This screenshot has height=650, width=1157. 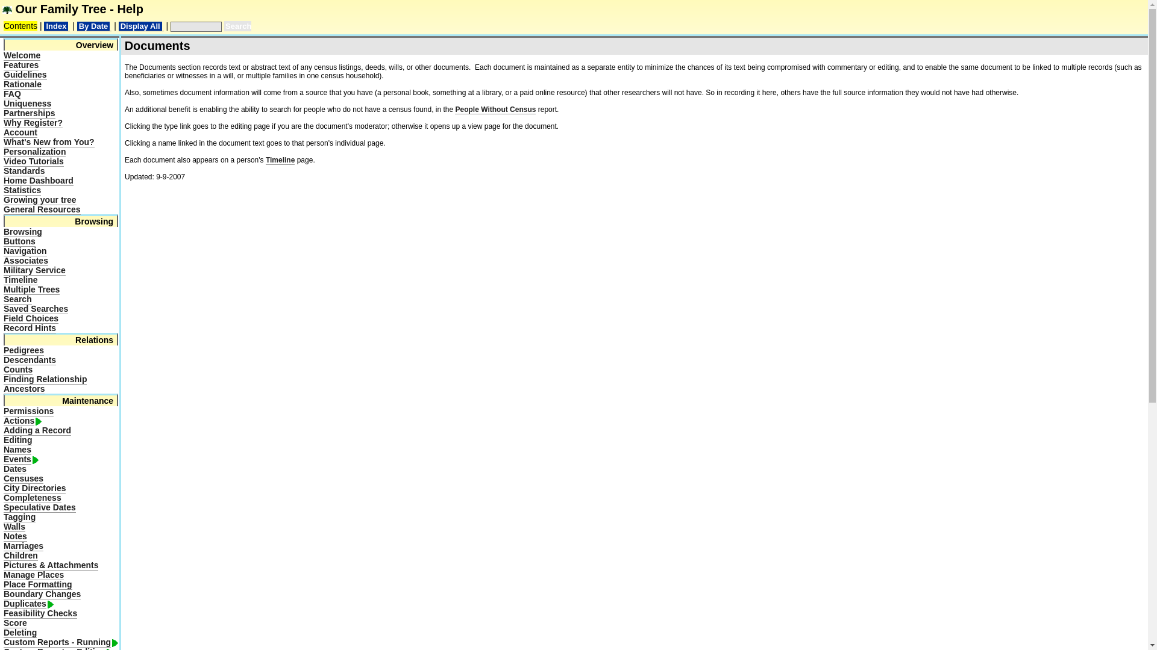 I want to click on Why Register?, so click(x=33, y=123).